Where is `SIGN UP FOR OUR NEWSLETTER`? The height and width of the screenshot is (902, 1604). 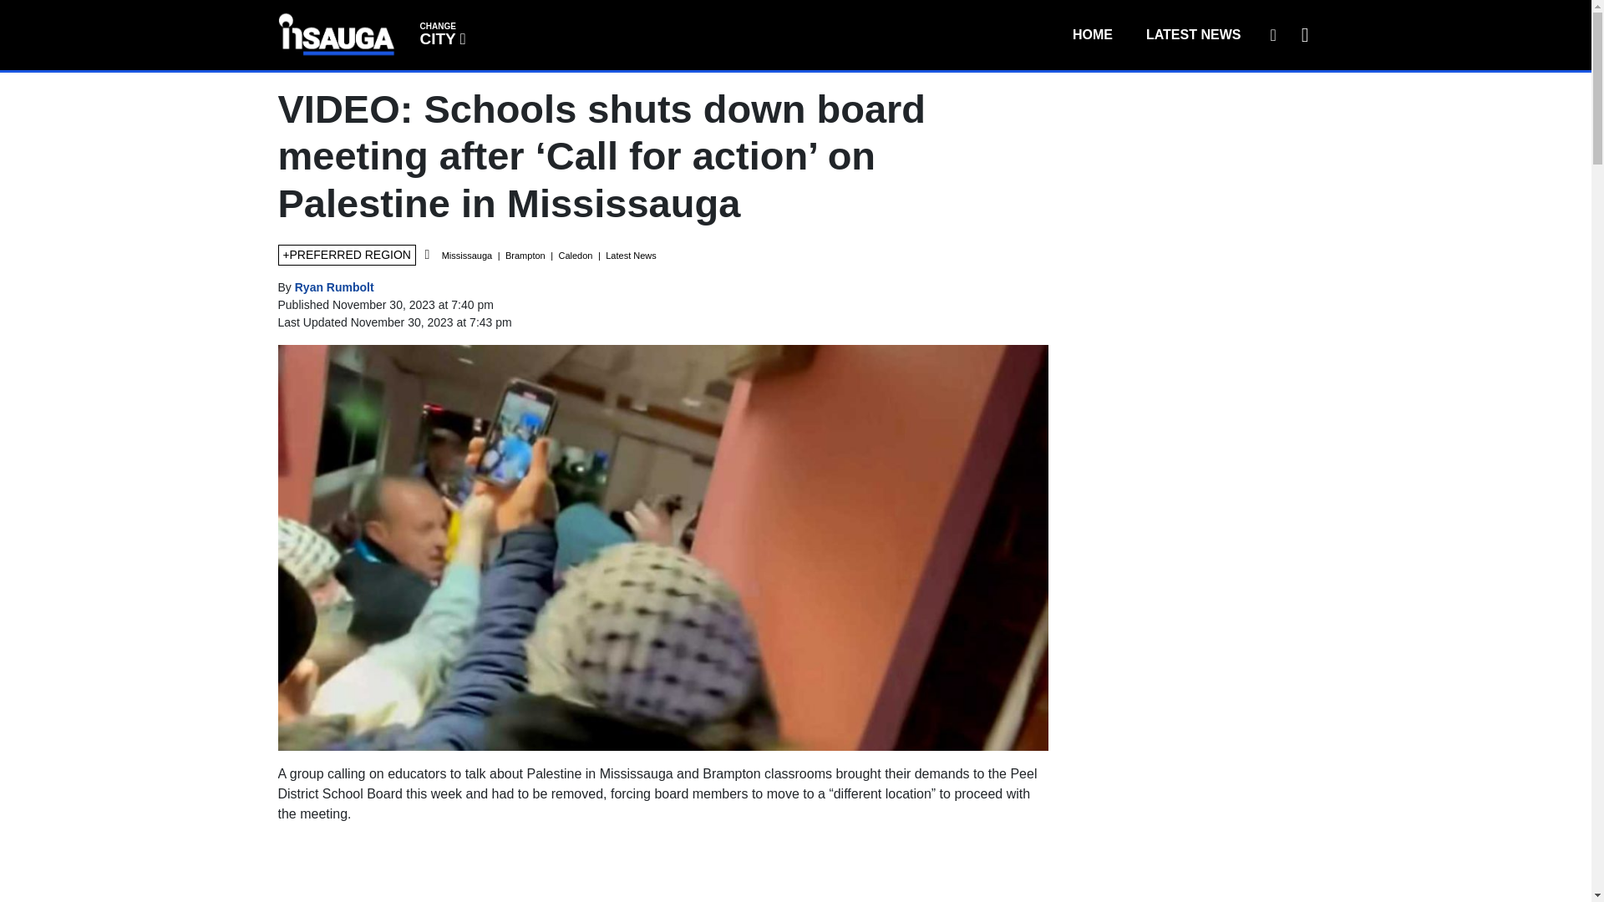
SIGN UP FOR OUR NEWSLETTER is located at coordinates (1092, 34).